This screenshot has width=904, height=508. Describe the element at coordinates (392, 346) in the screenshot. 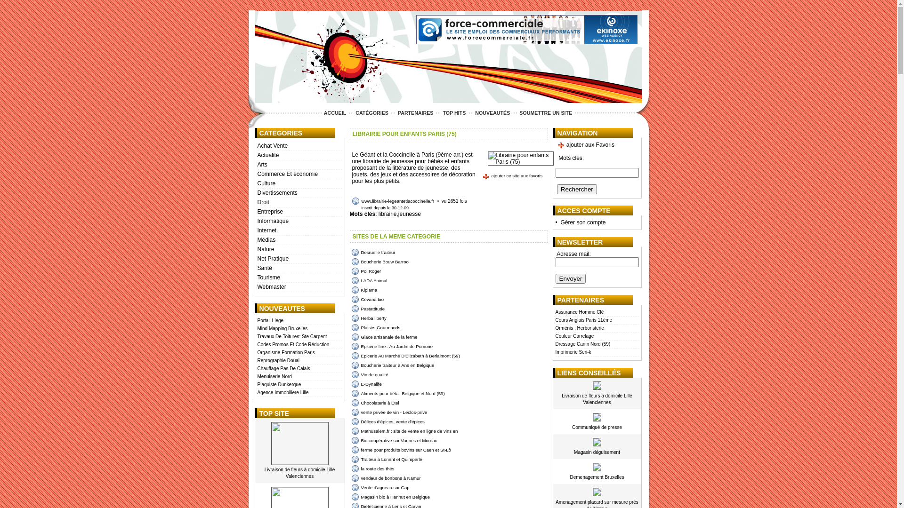

I see `Epicerie fine : Au Jardin de Pomone` at that location.